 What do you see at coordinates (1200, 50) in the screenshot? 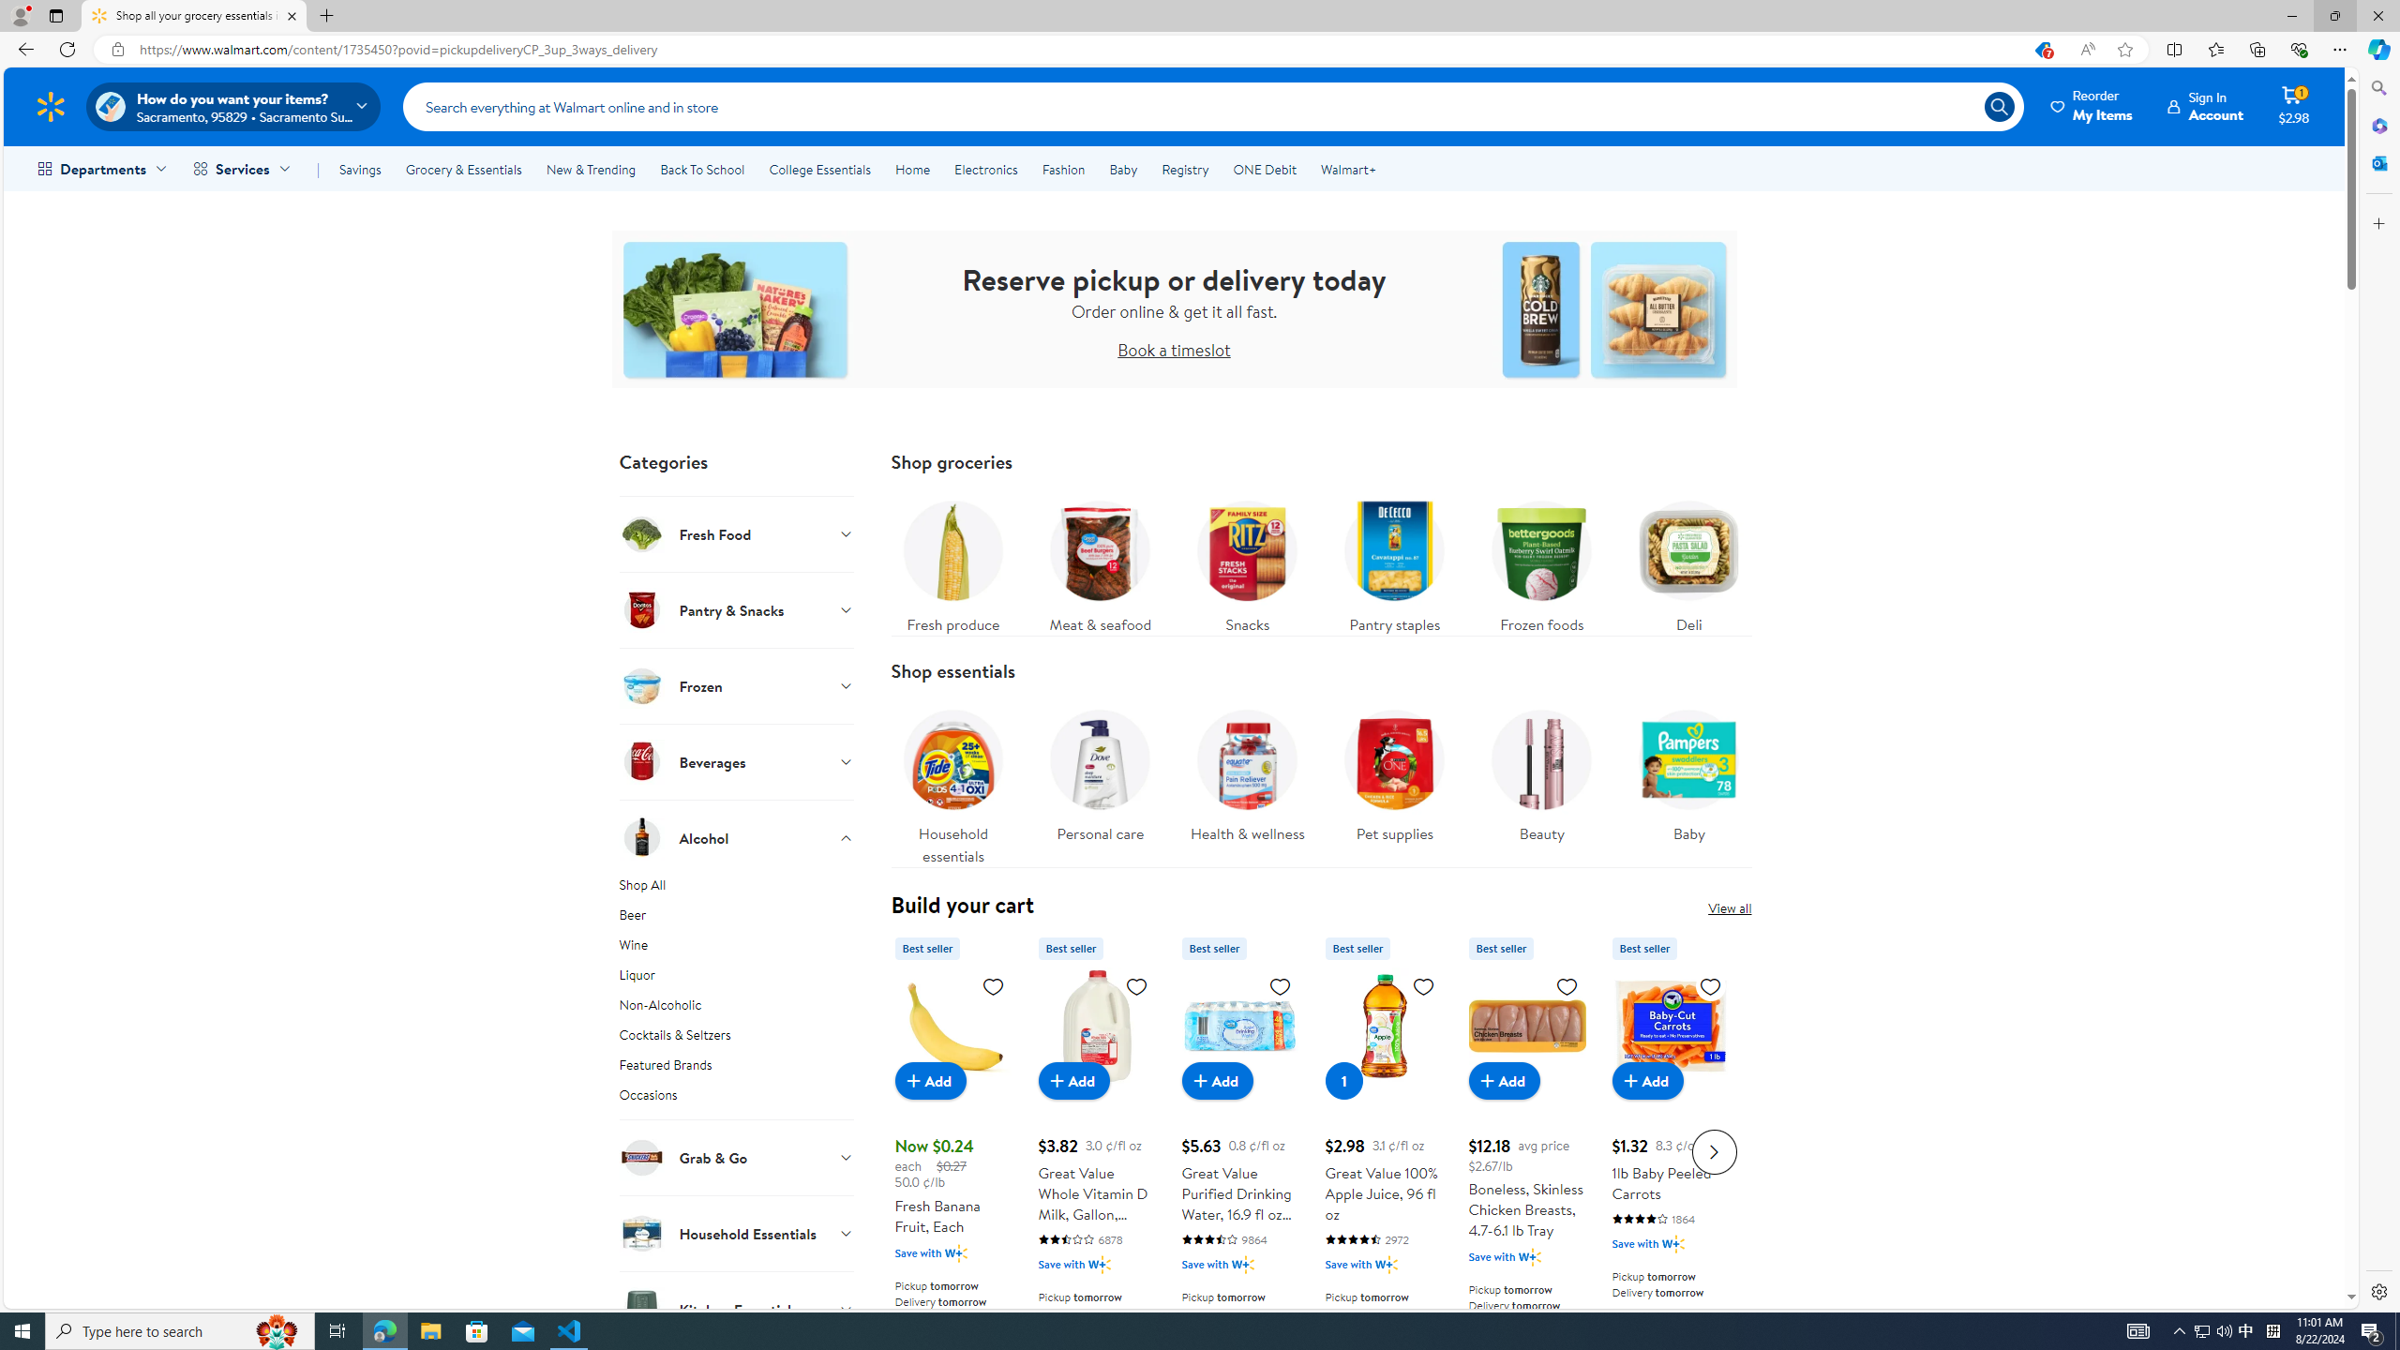
I see `App bar` at bounding box center [1200, 50].